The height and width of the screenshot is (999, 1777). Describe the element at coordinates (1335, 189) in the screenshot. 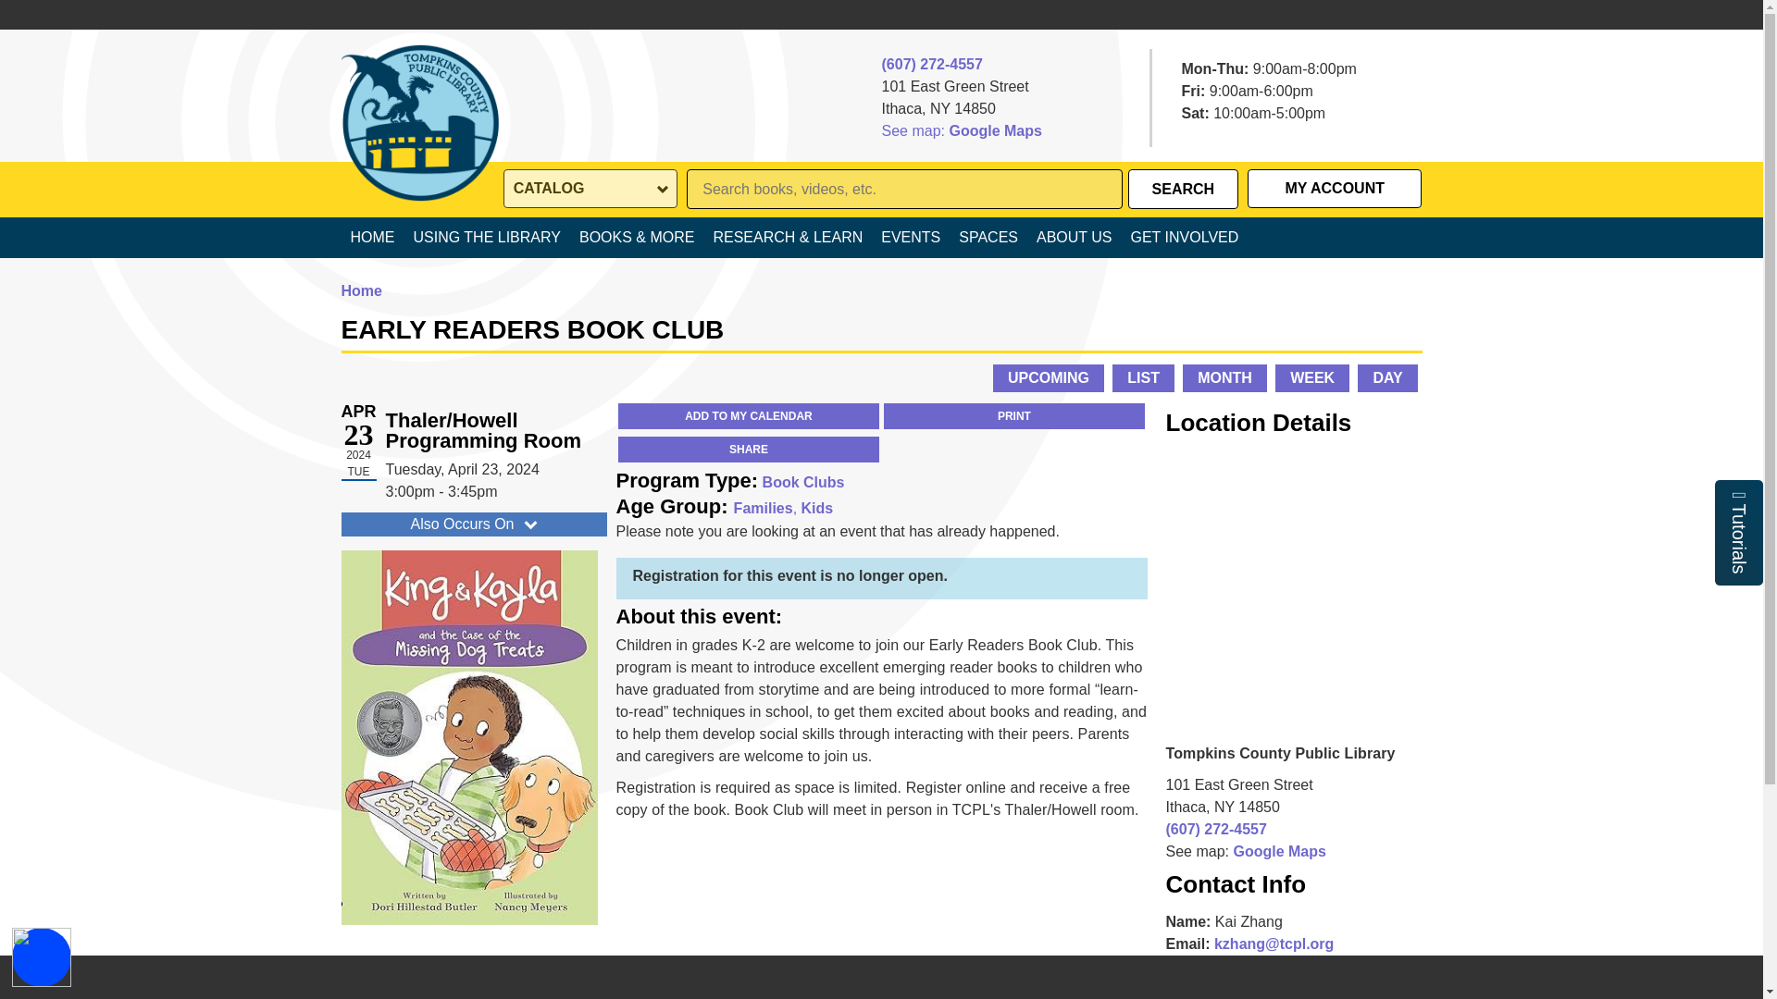

I see `MY ACCOUNT` at that location.